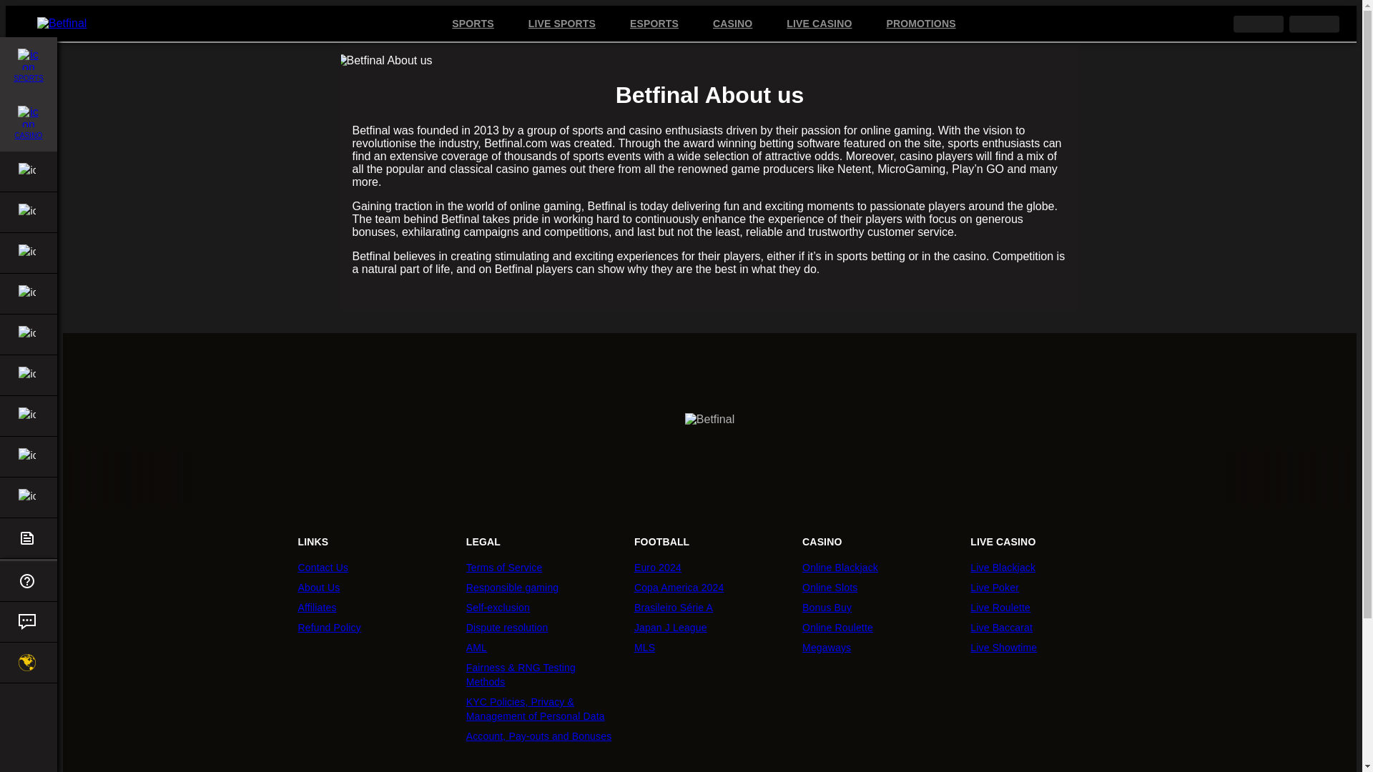  What do you see at coordinates (535, 477) in the screenshot?
I see `A Place for the Hottest Microgaming Slots and Jackpots` at bounding box center [535, 477].